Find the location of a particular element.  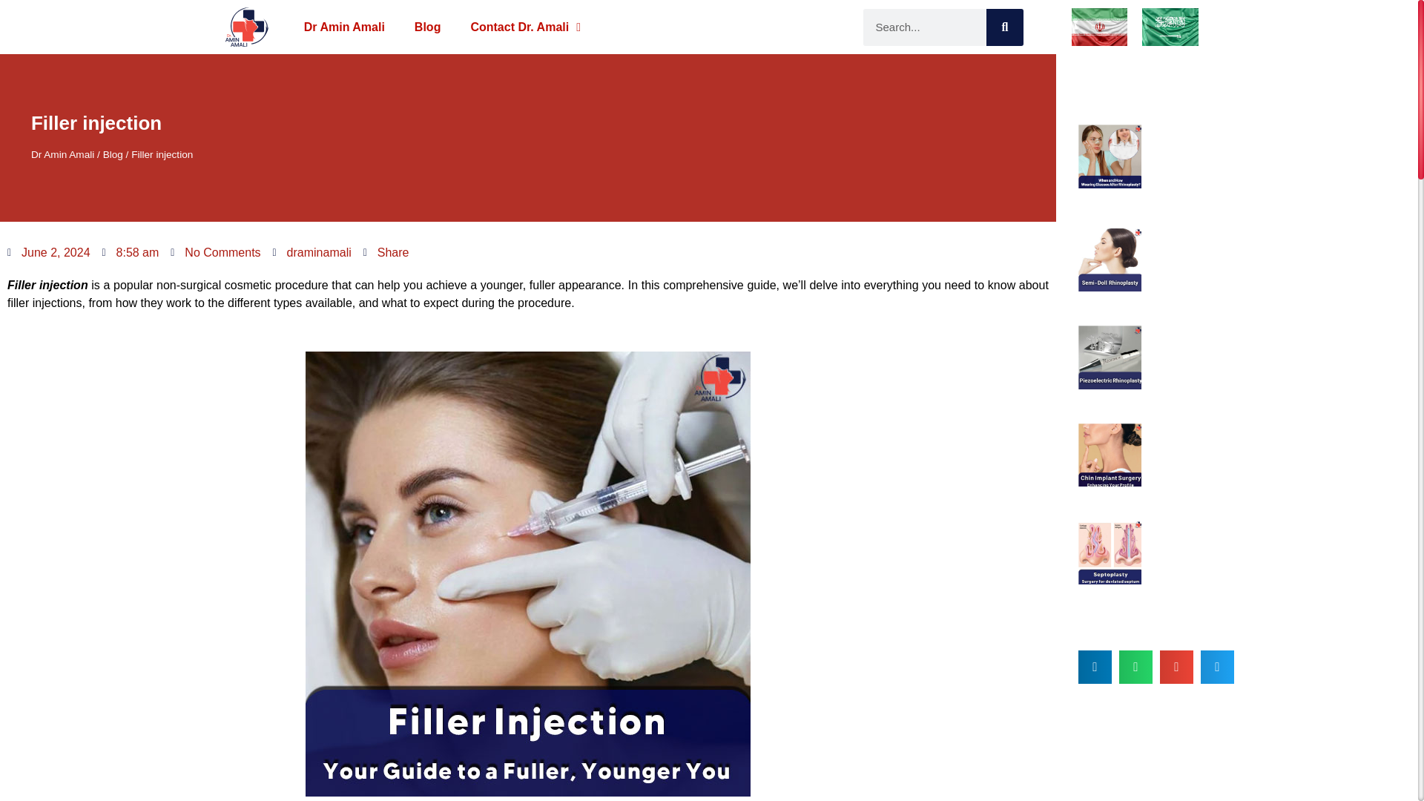

Blog is located at coordinates (427, 27).